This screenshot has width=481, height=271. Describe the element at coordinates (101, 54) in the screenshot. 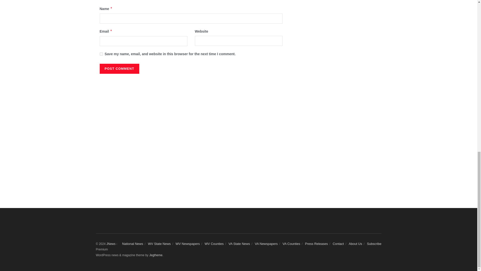

I see `yes` at that location.